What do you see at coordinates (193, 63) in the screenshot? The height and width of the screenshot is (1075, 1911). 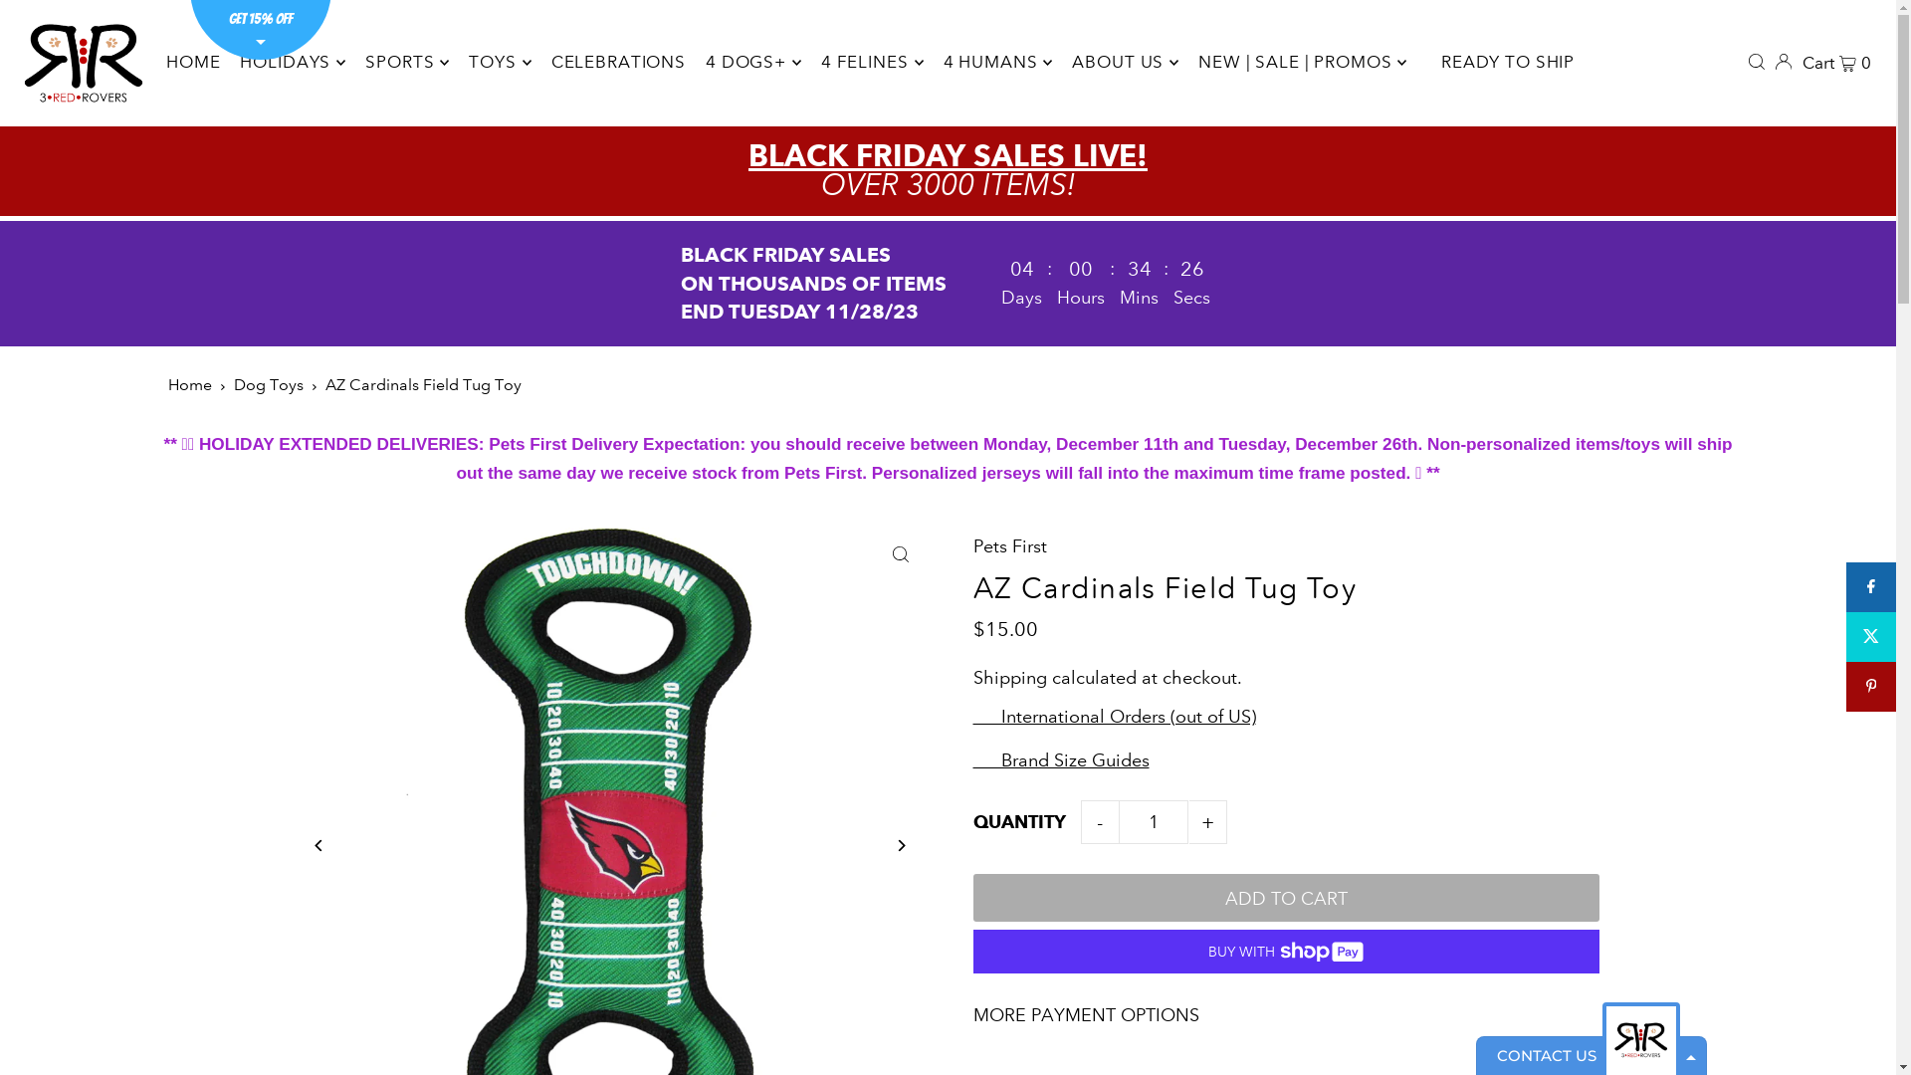 I see `HOME` at bounding box center [193, 63].